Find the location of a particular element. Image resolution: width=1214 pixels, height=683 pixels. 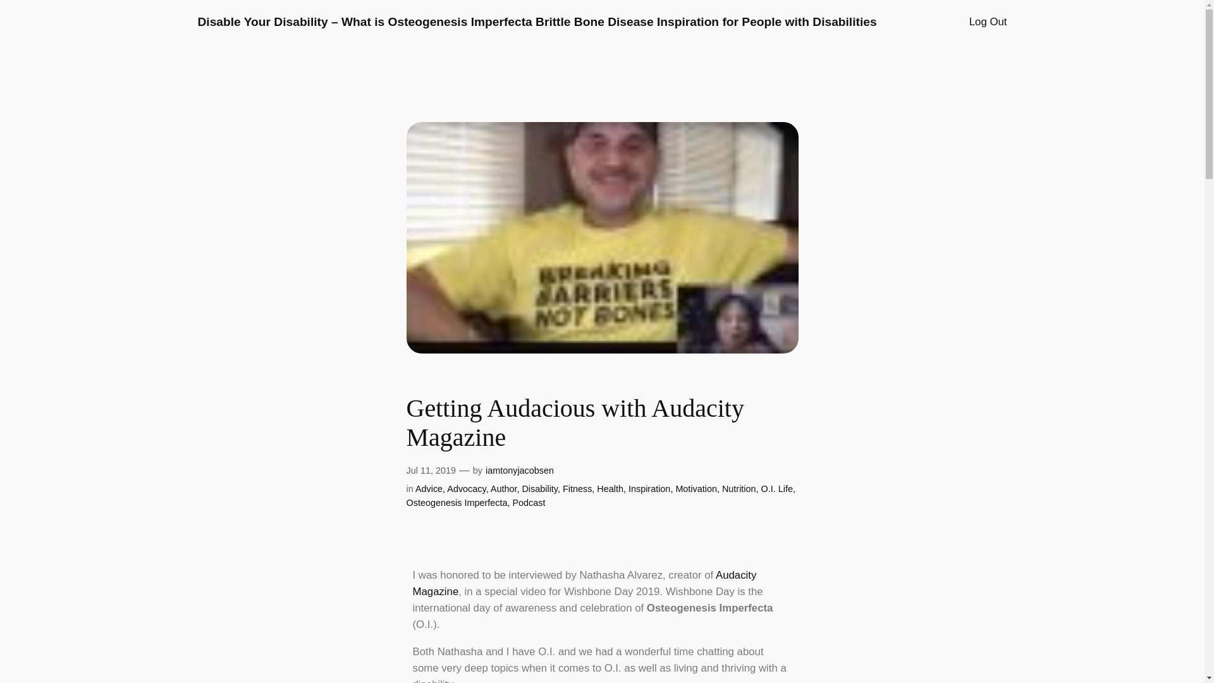

O.I. Life is located at coordinates (776, 488).